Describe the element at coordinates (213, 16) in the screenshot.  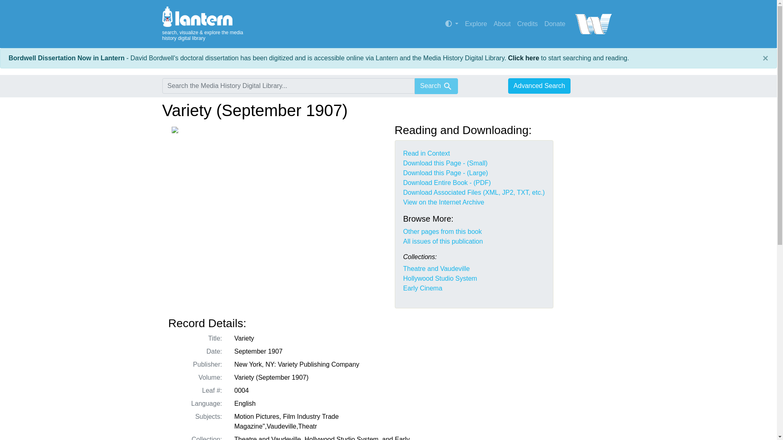
I see `Lantern` at that location.